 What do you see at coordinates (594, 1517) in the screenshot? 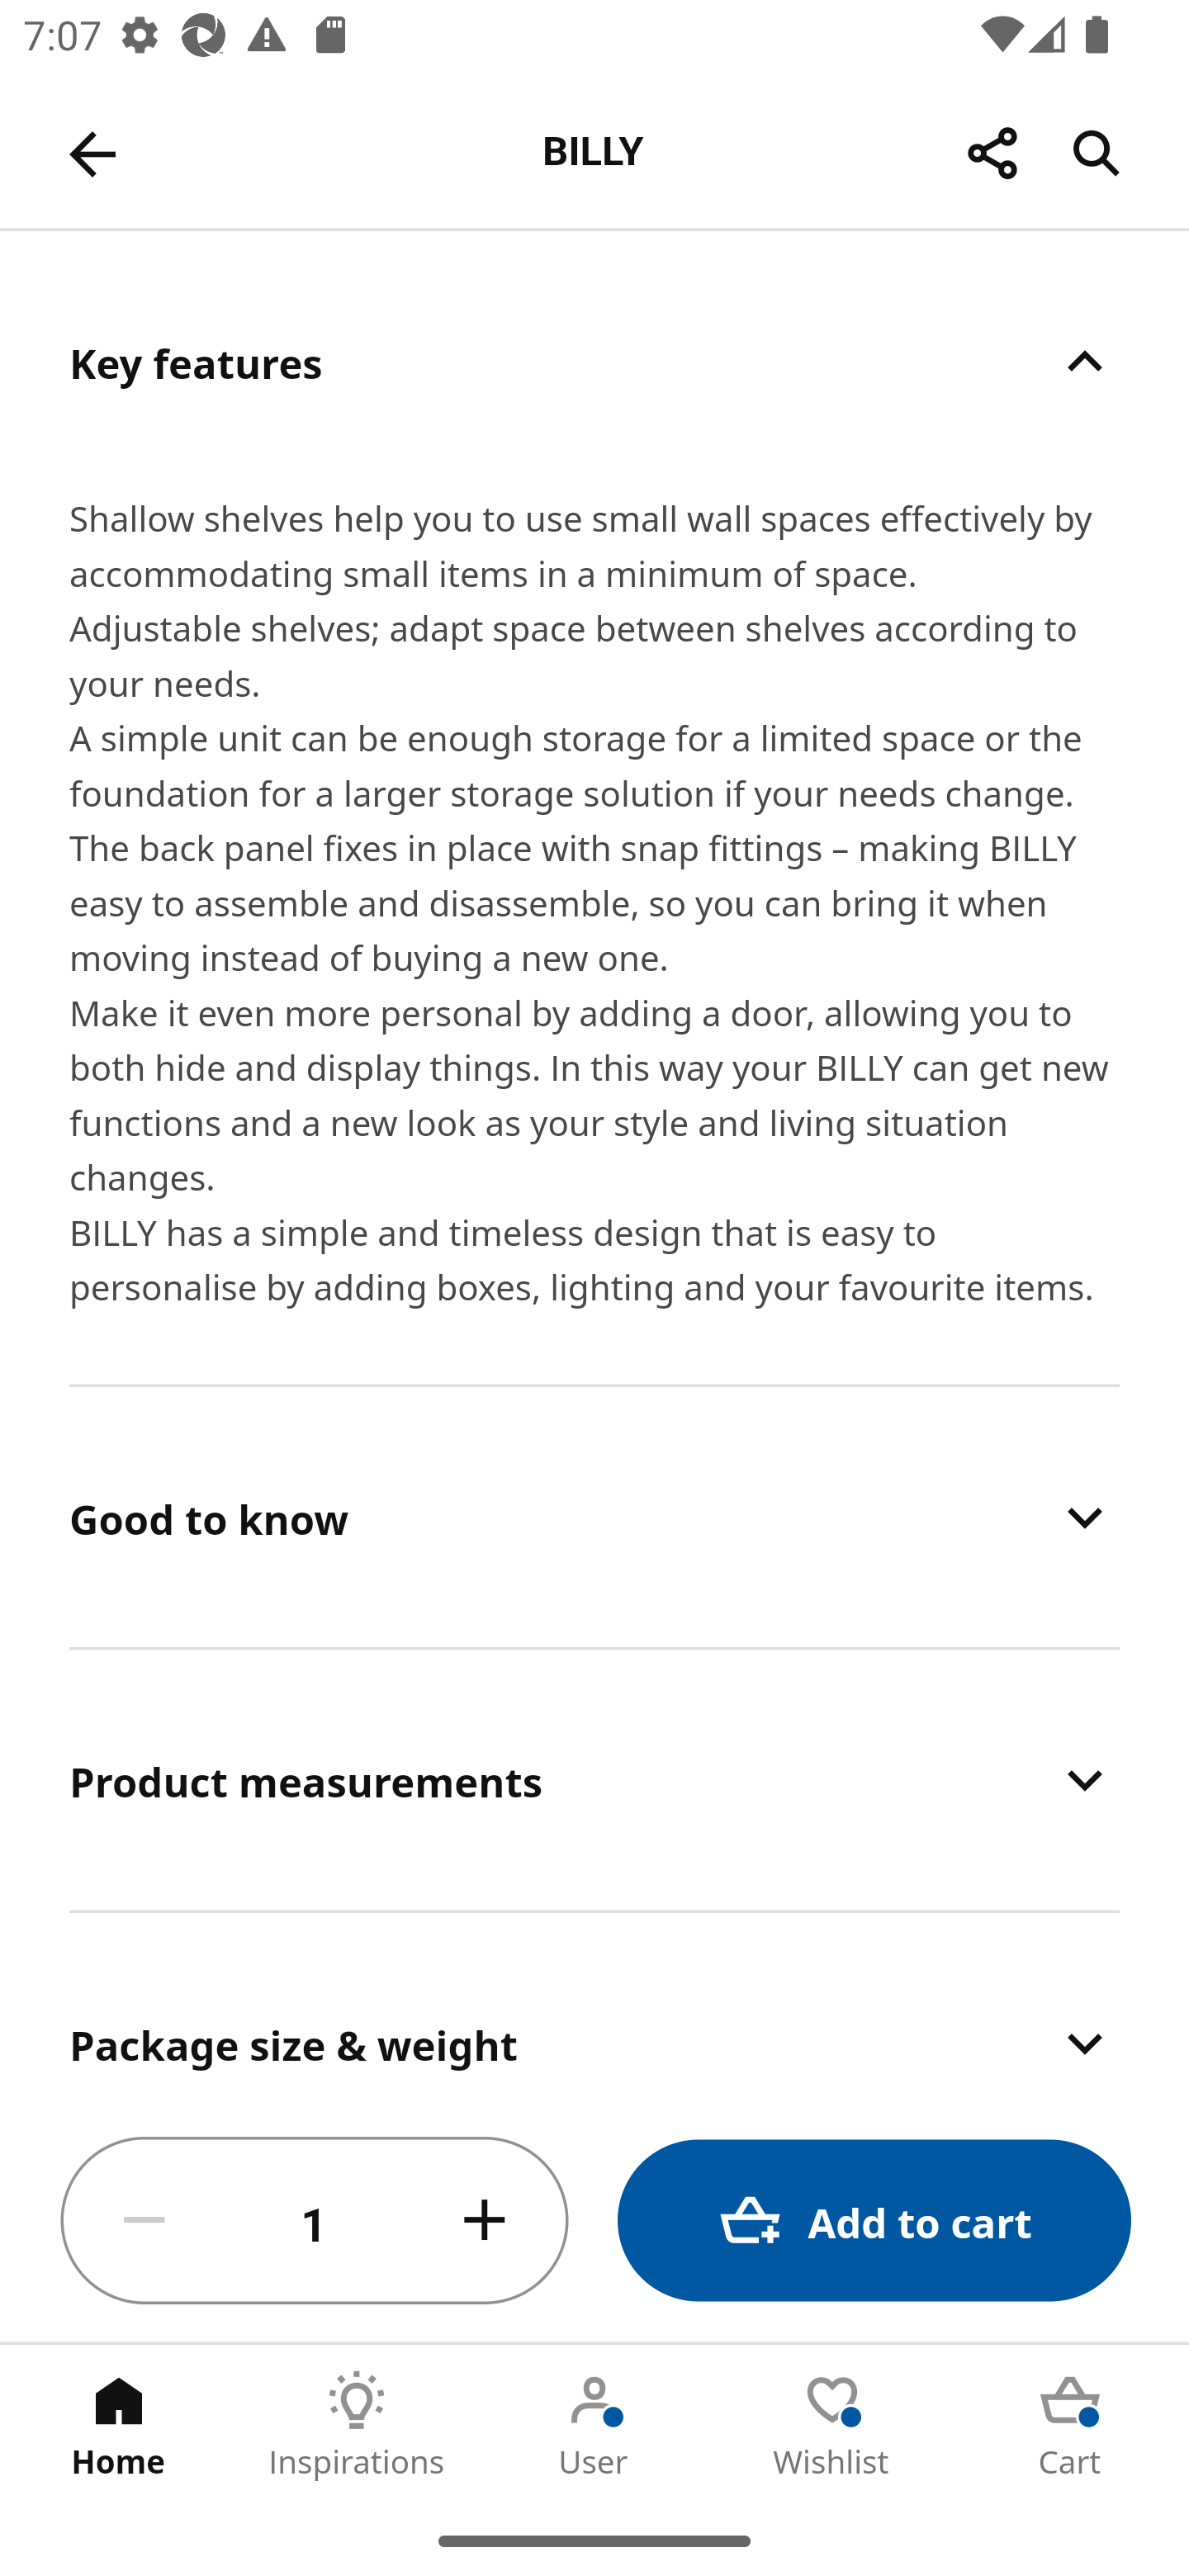
I see `Good to know` at bounding box center [594, 1517].